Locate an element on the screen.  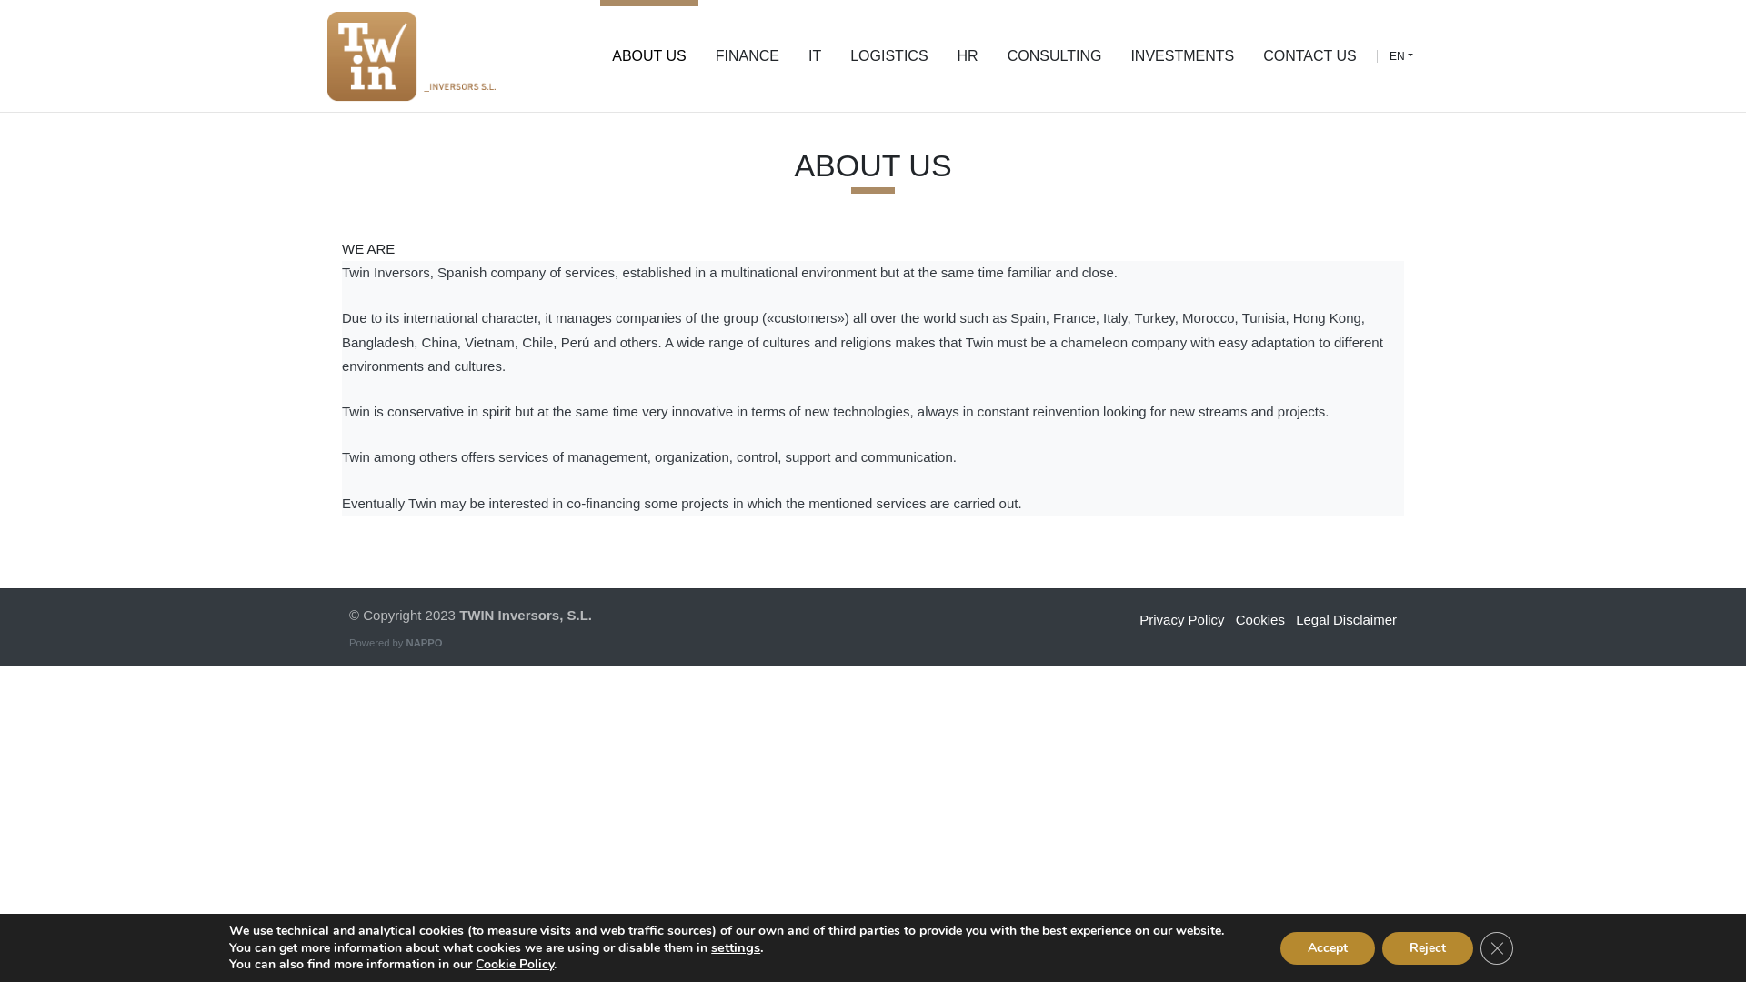
Close GDPR Cookie Banner is located at coordinates (1497, 947).